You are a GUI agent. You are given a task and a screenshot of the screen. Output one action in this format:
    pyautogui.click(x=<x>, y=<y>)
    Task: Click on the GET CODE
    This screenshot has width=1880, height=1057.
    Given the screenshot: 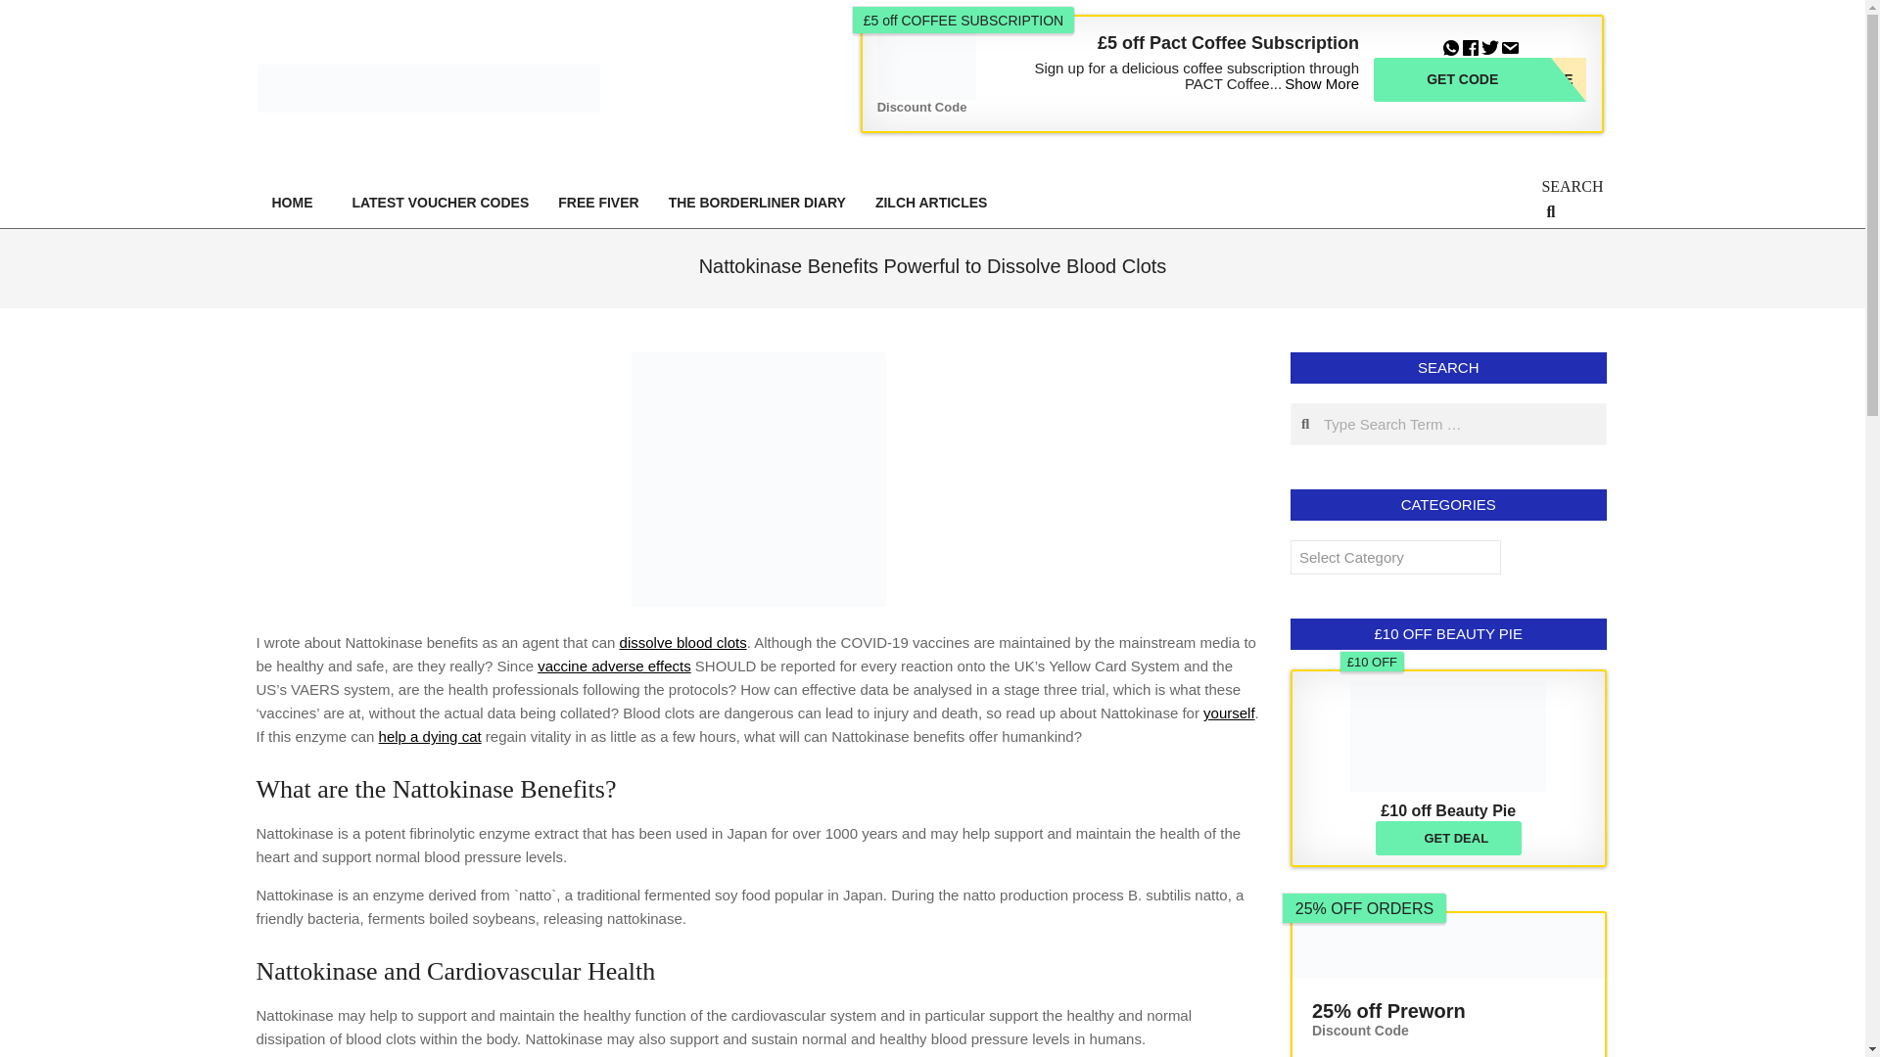 What is the action you would take?
    pyautogui.click(x=27, y=10)
    